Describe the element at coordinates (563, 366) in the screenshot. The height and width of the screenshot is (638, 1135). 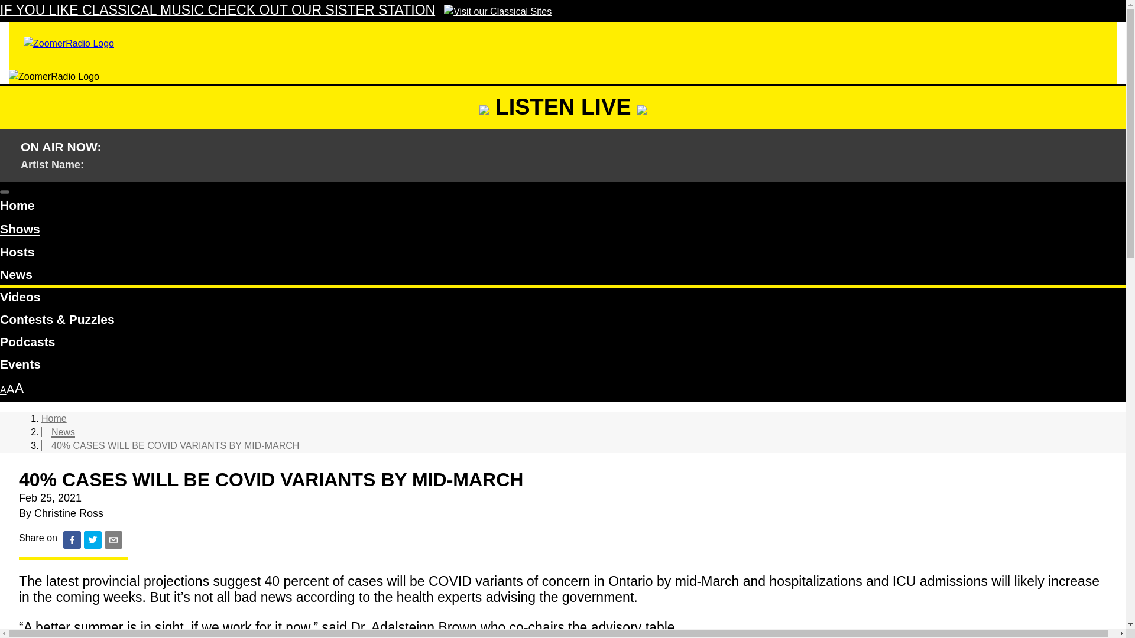
I see `Events` at that location.